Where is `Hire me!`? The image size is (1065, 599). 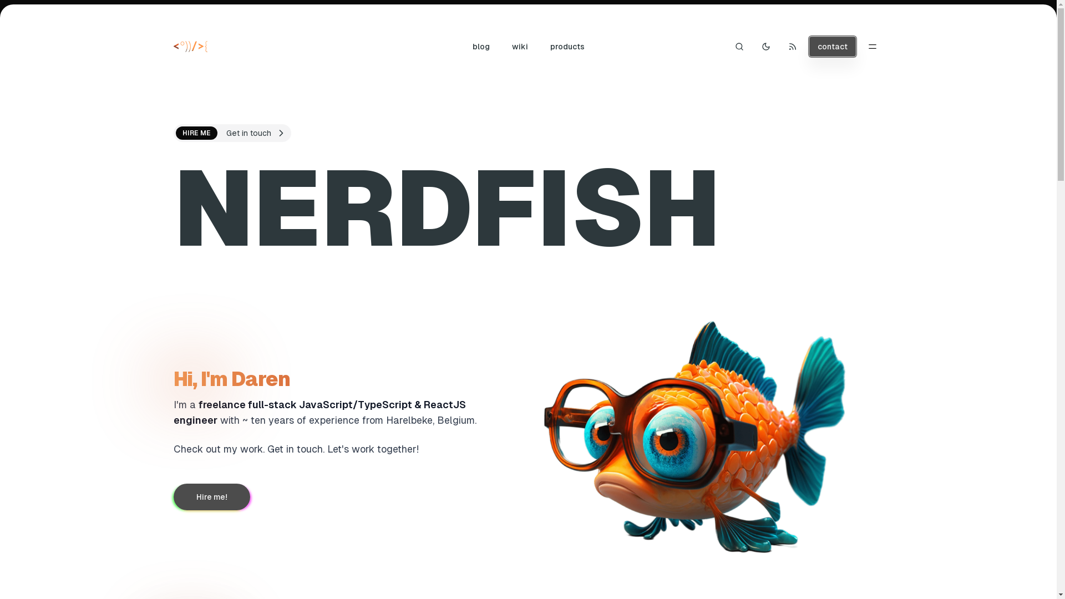
Hire me! is located at coordinates (211, 497).